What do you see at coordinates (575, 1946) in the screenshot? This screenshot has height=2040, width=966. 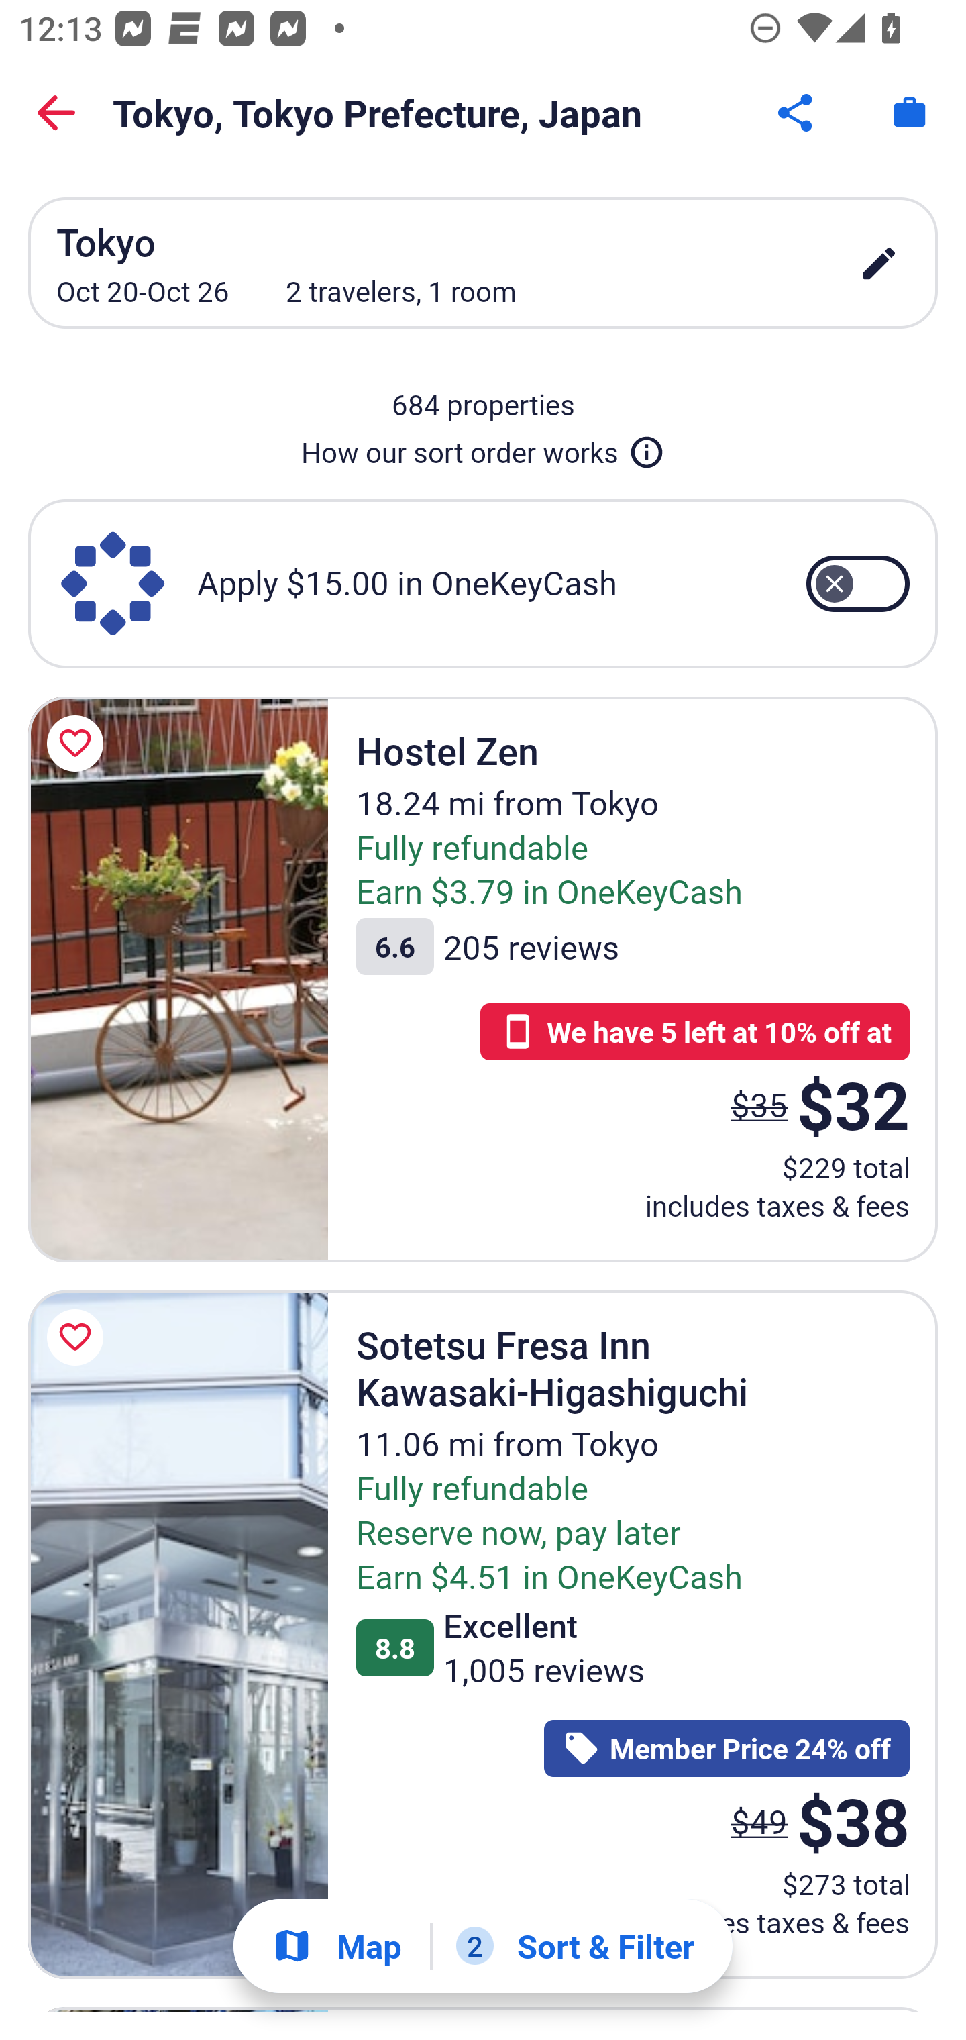 I see `2 Sort & Filter 2 Filters applied. Filters Button` at bounding box center [575, 1946].